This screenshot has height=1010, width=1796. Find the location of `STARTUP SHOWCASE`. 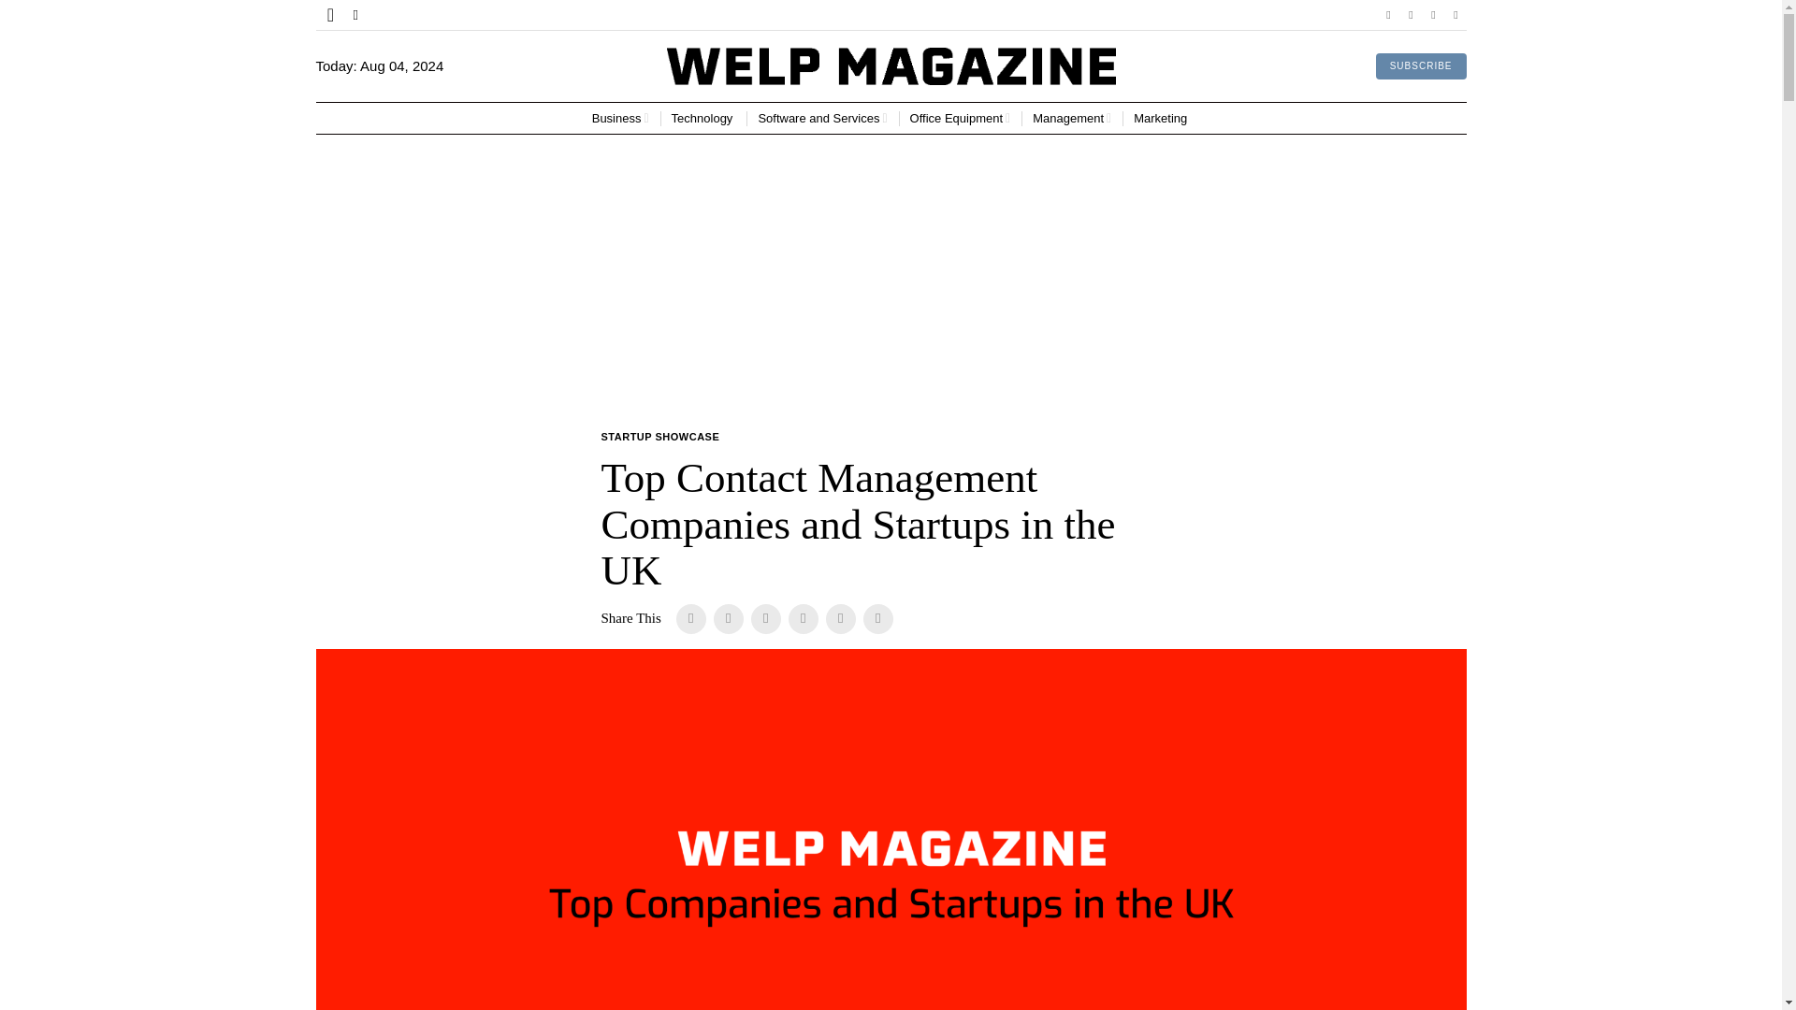

STARTUP SHOWCASE is located at coordinates (659, 438).